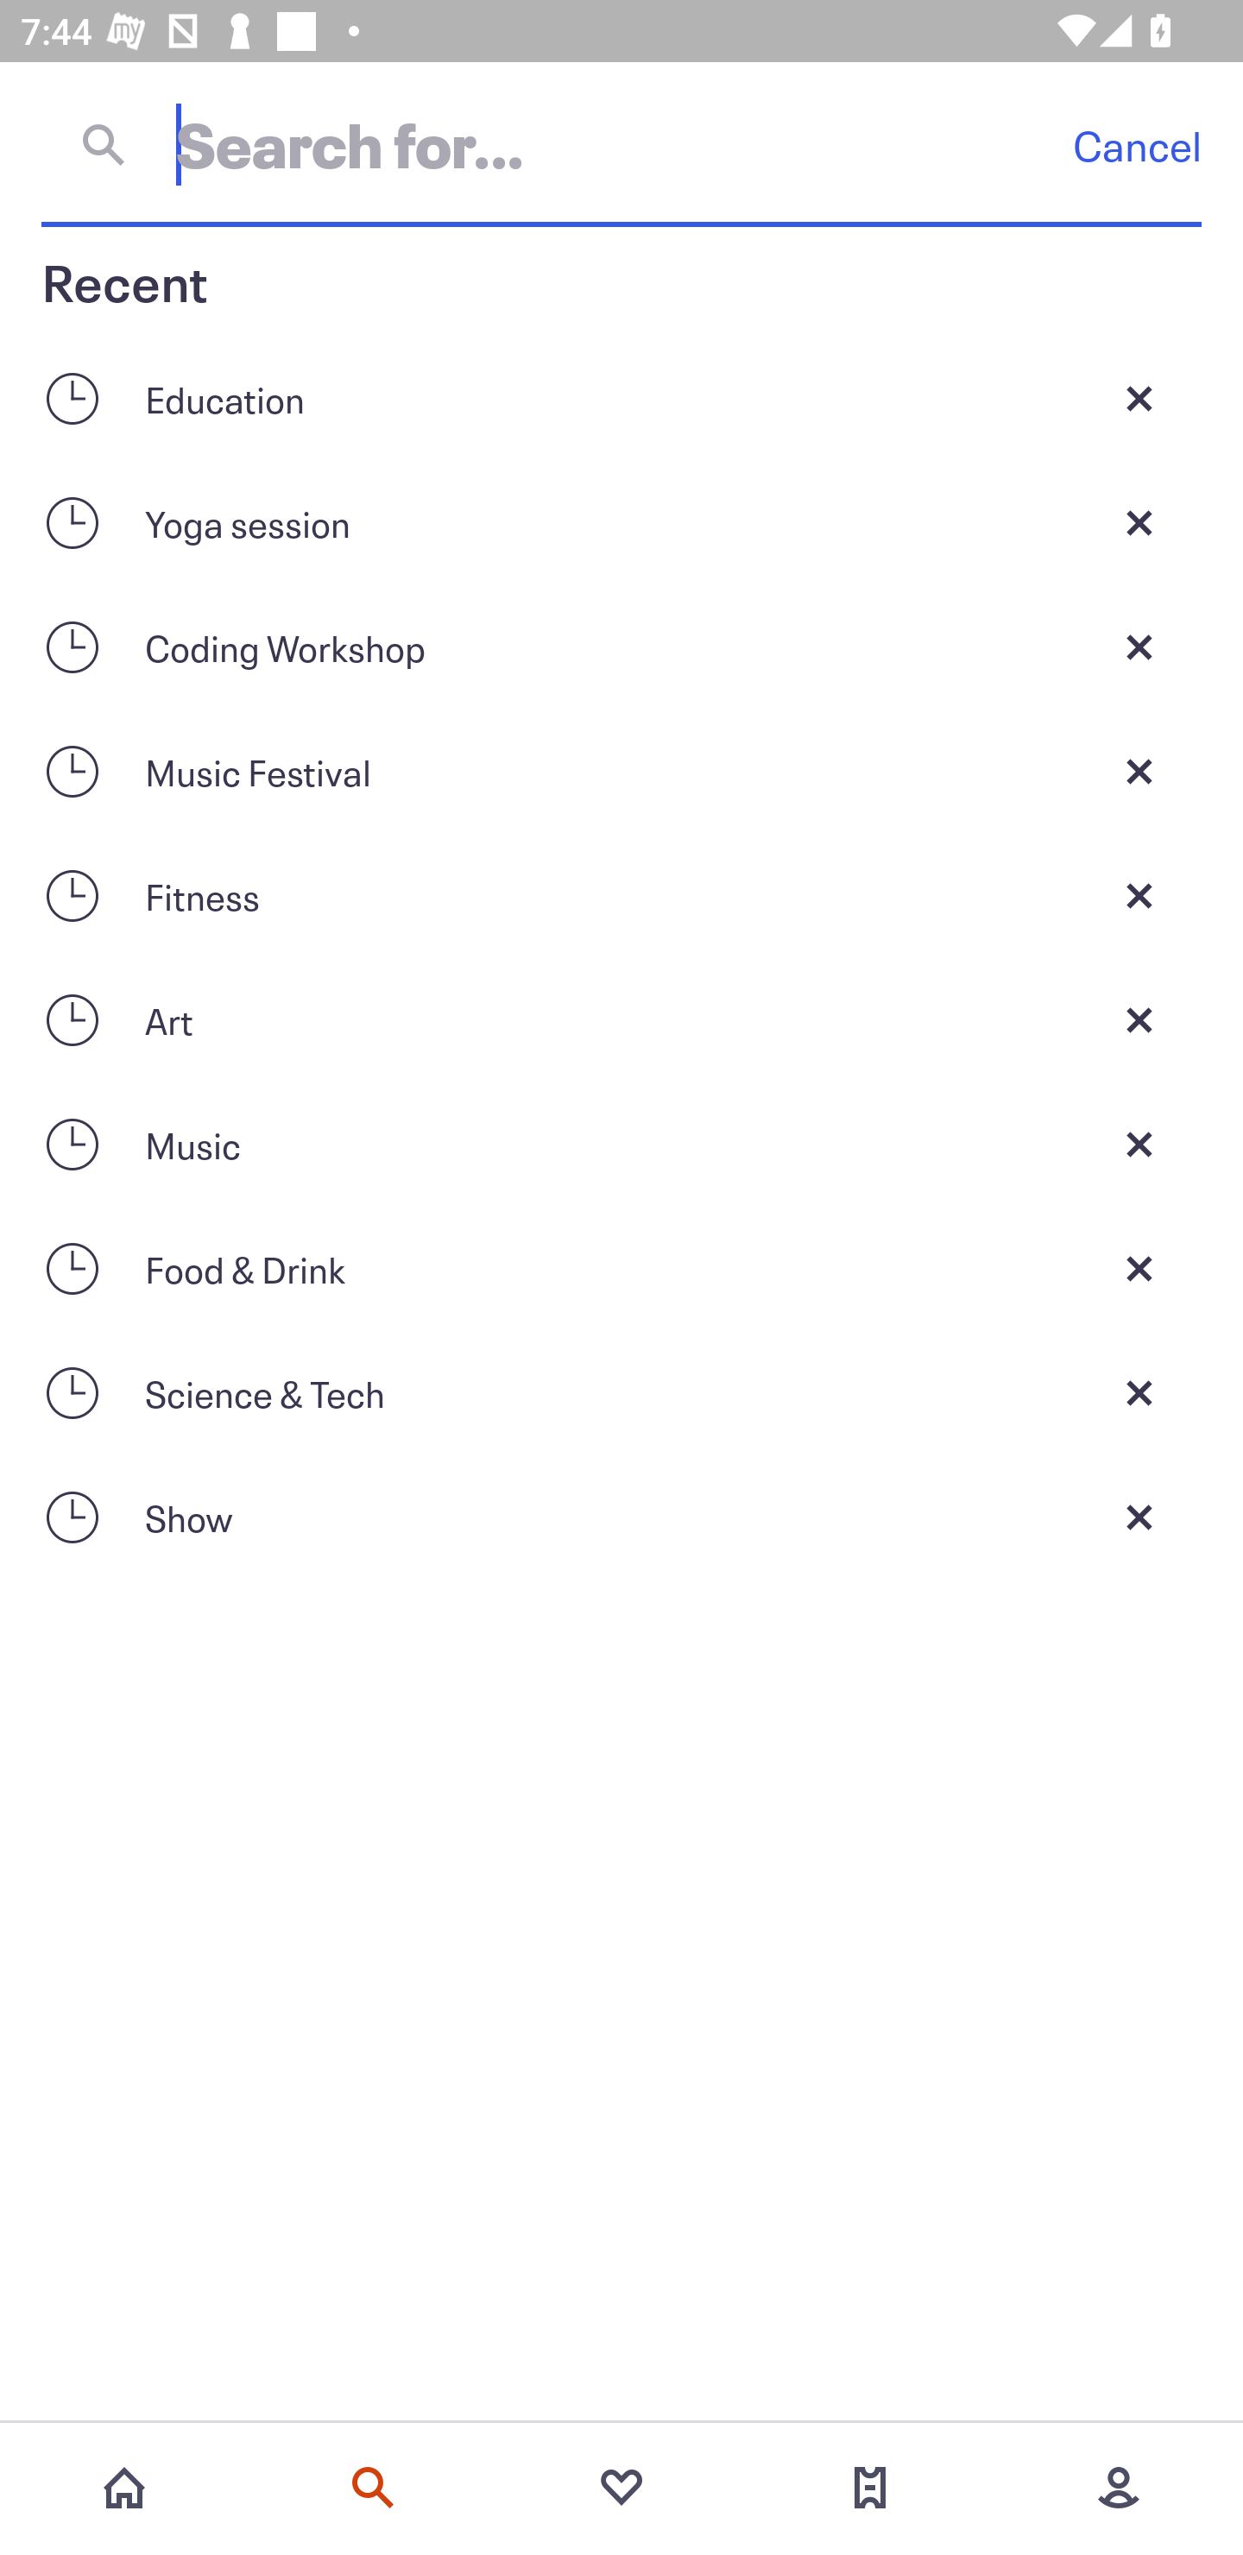 This screenshot has height=2555, width=1243. What do you see at coordinates (1139, 771) in the screenshot?
I see `Close current screen` at bounding box center [1139, 771].